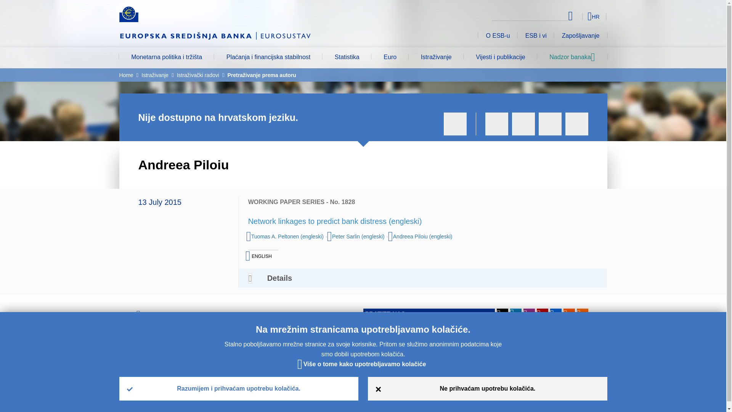  I want to click on Select language, so click(580, 16).